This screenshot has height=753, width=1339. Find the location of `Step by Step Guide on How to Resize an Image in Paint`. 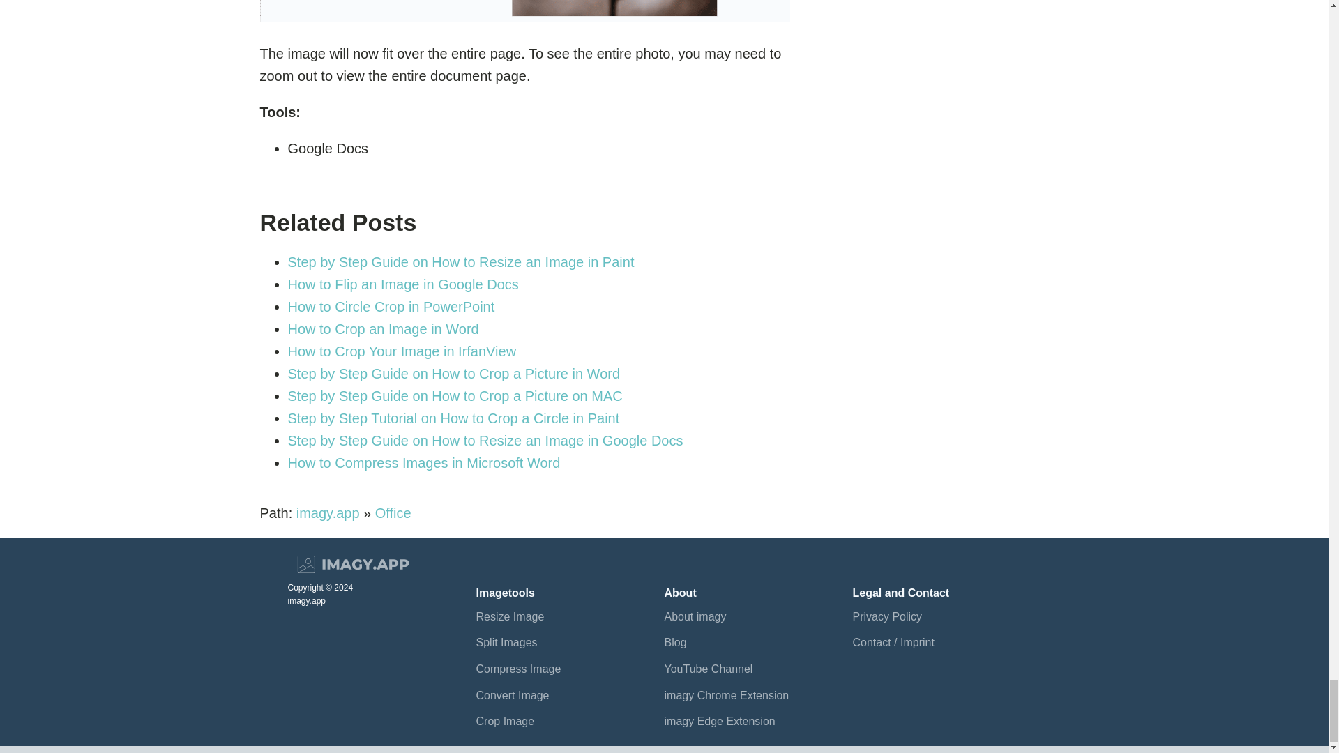

Step by Step Guide on How to Resize an Image in Paint is located at coordinates (460, 262).